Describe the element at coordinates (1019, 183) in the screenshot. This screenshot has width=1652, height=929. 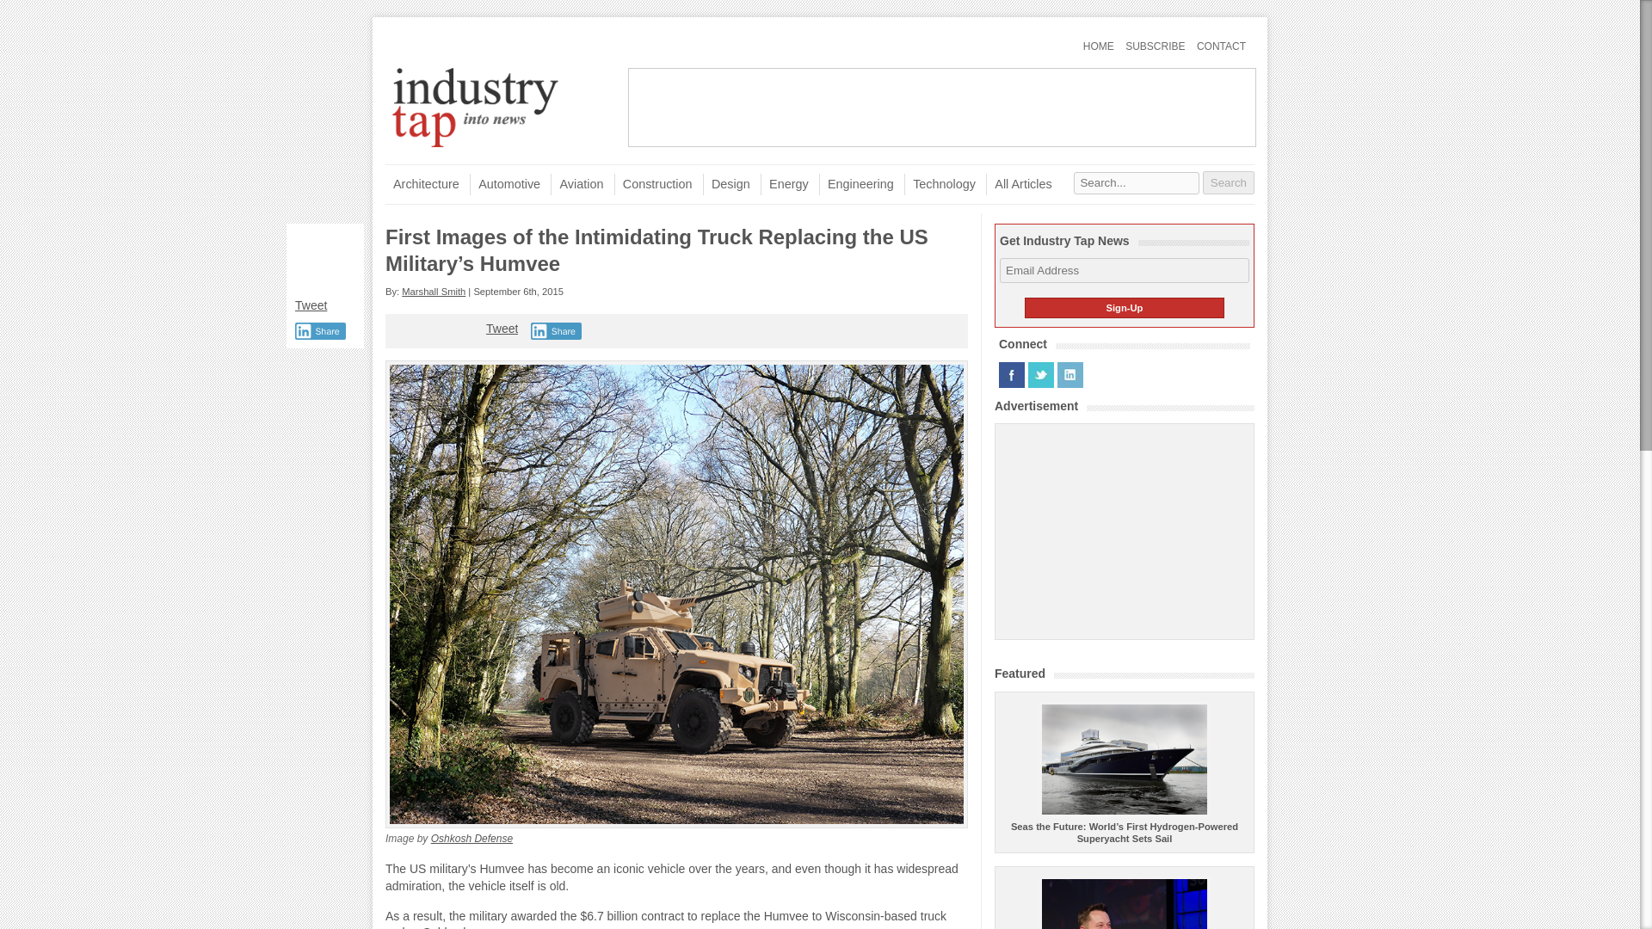
I see `All Articles` at that location.